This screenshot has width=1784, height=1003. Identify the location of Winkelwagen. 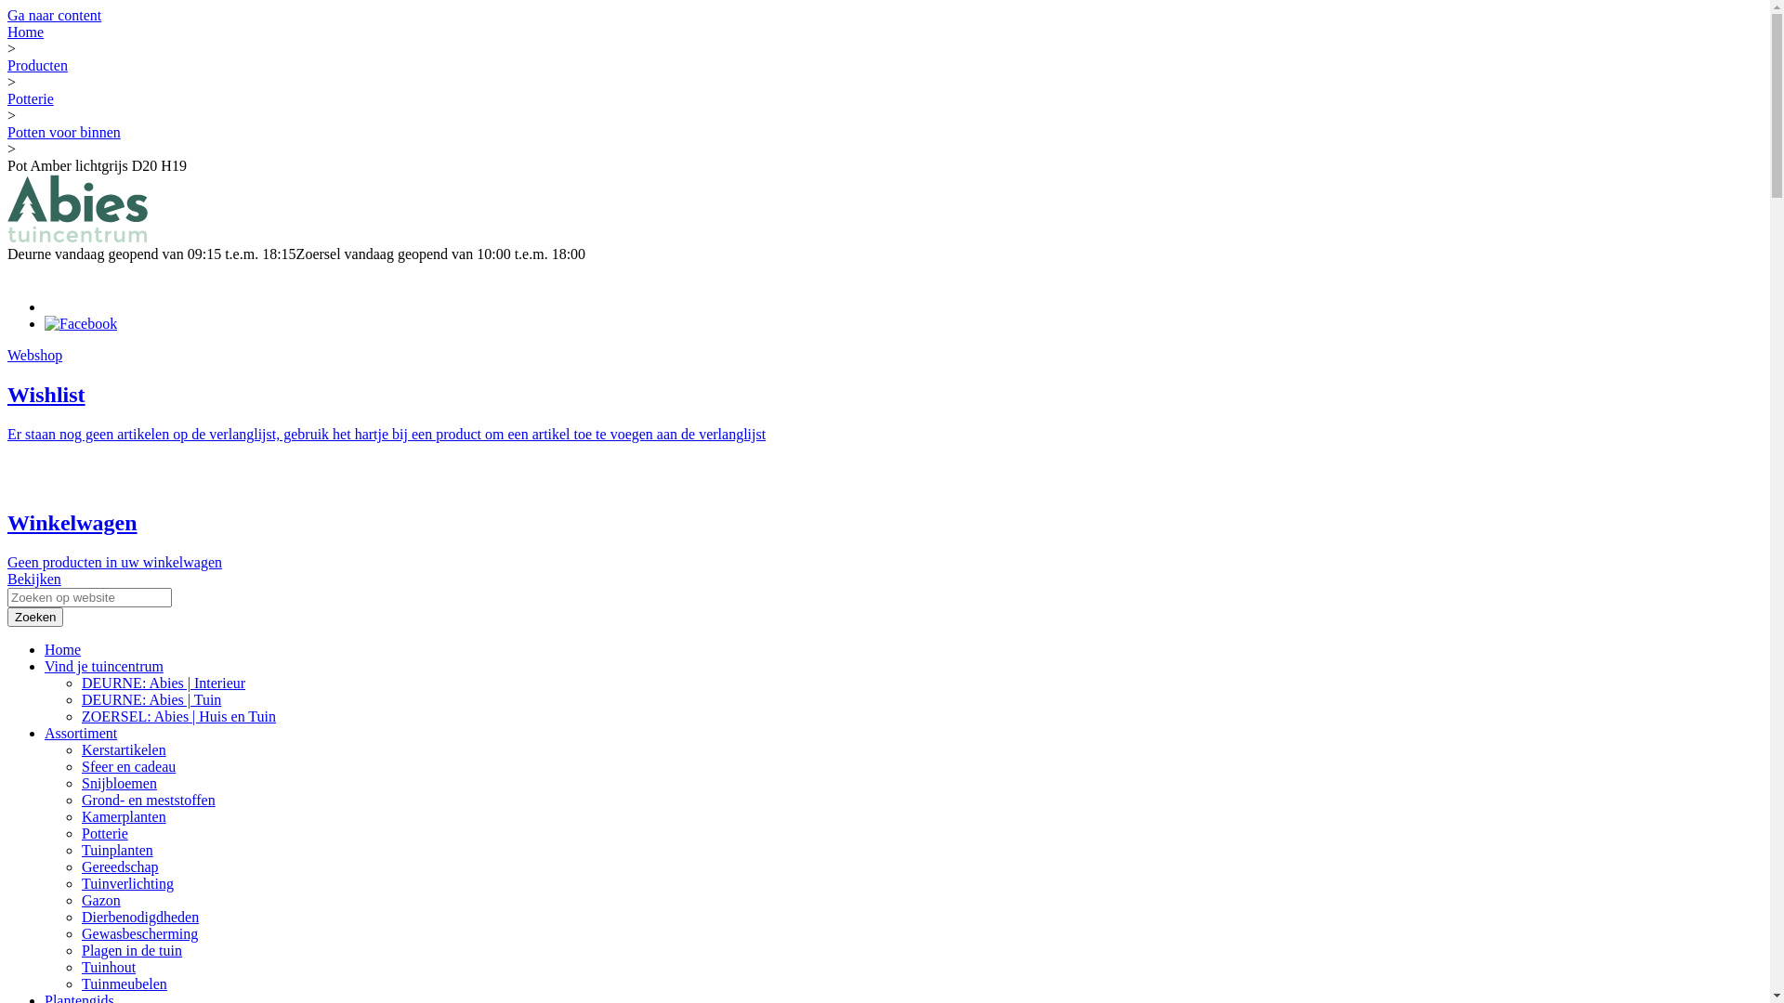
(72, 523).